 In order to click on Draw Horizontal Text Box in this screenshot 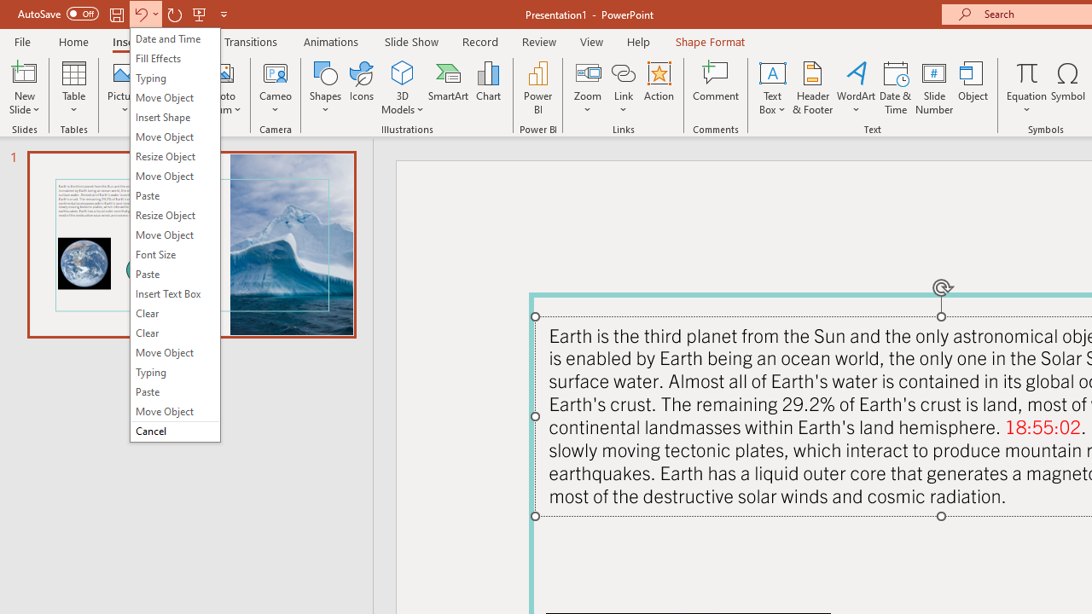, I will do `click(772, 72)`.